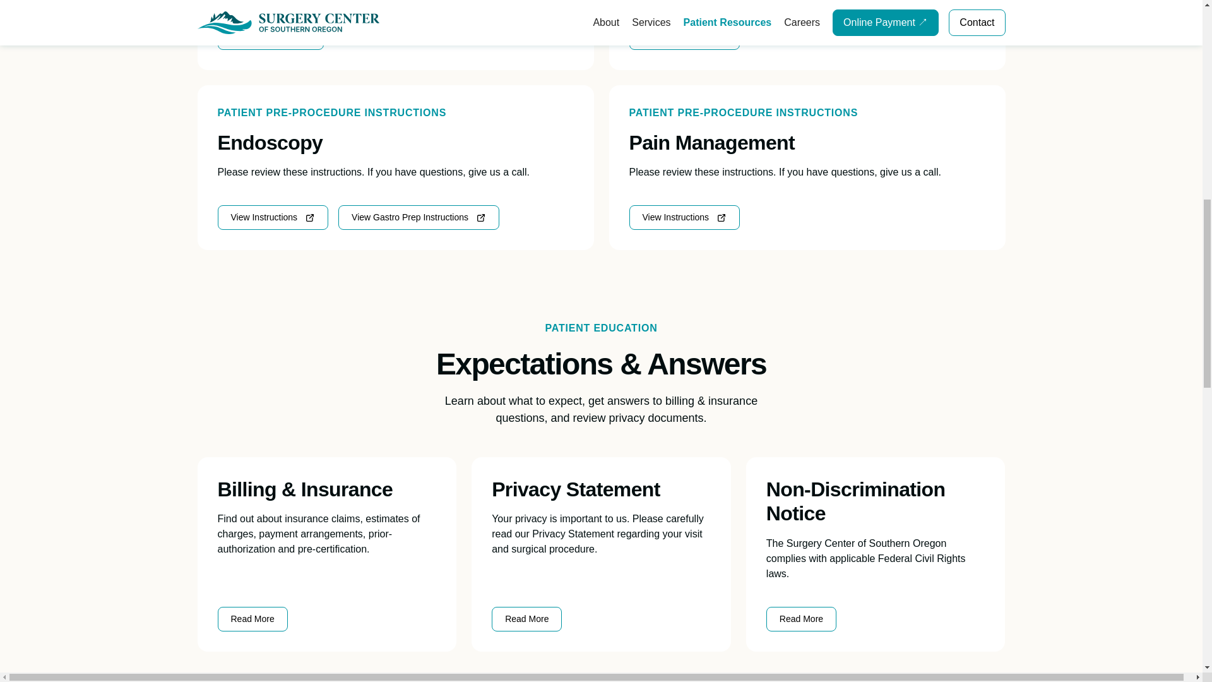  Describe the element at coordinates (273, 217) in the screenshot. I see `View Instructions` at that location.